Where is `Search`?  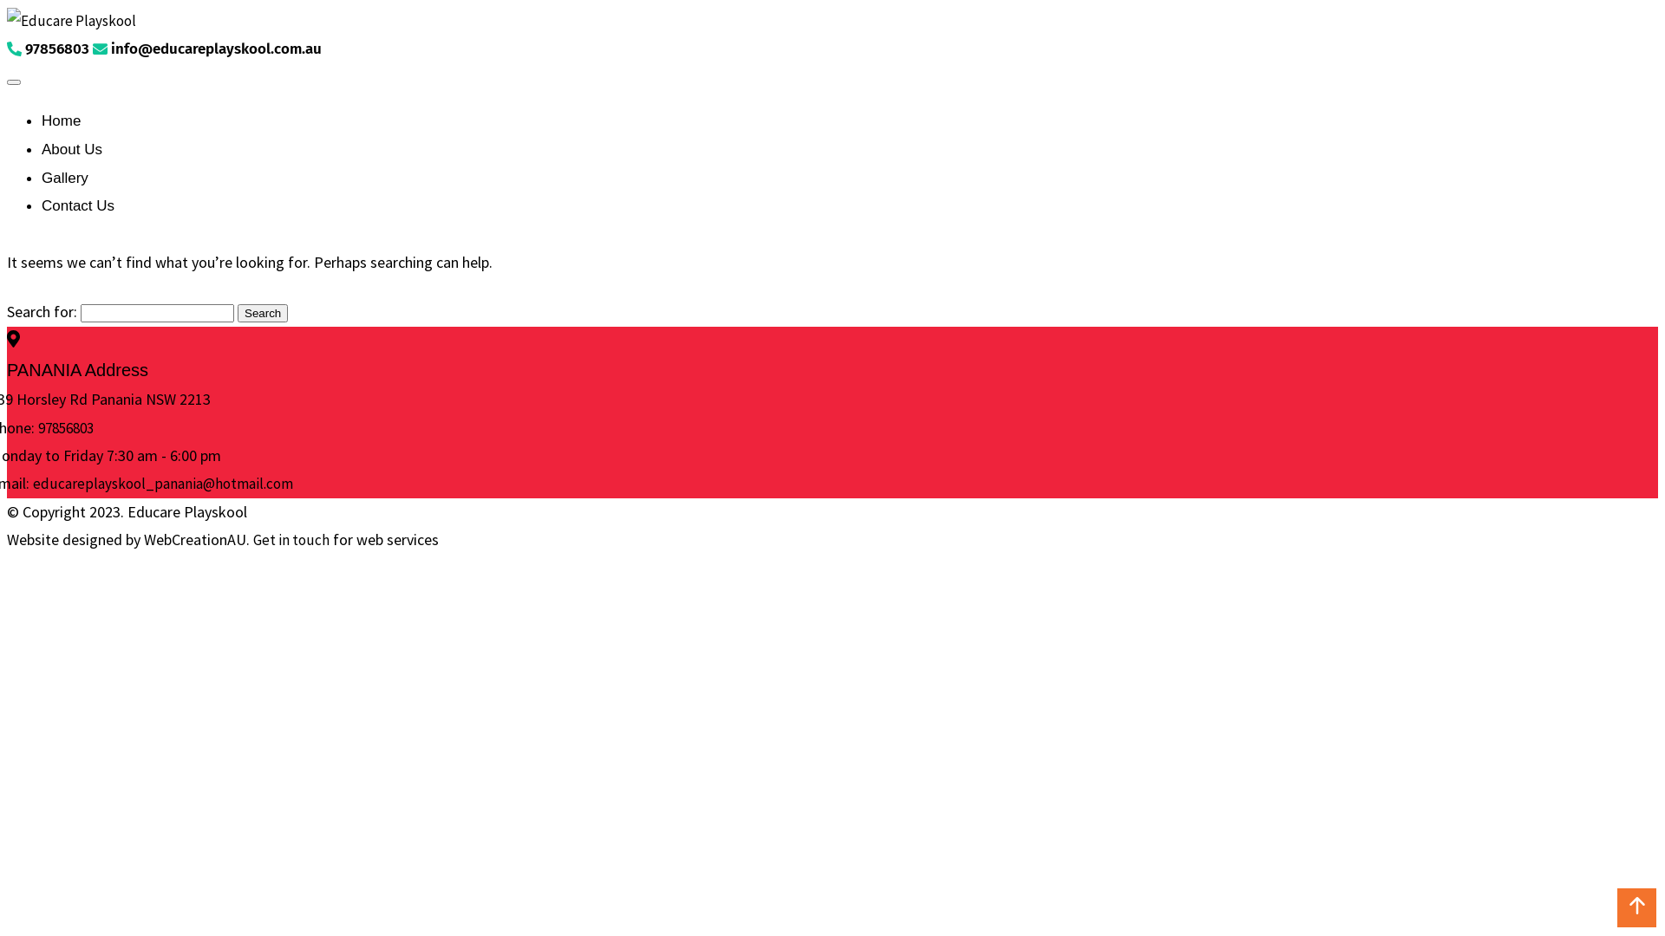 Search is located at coordinates (263, 314).